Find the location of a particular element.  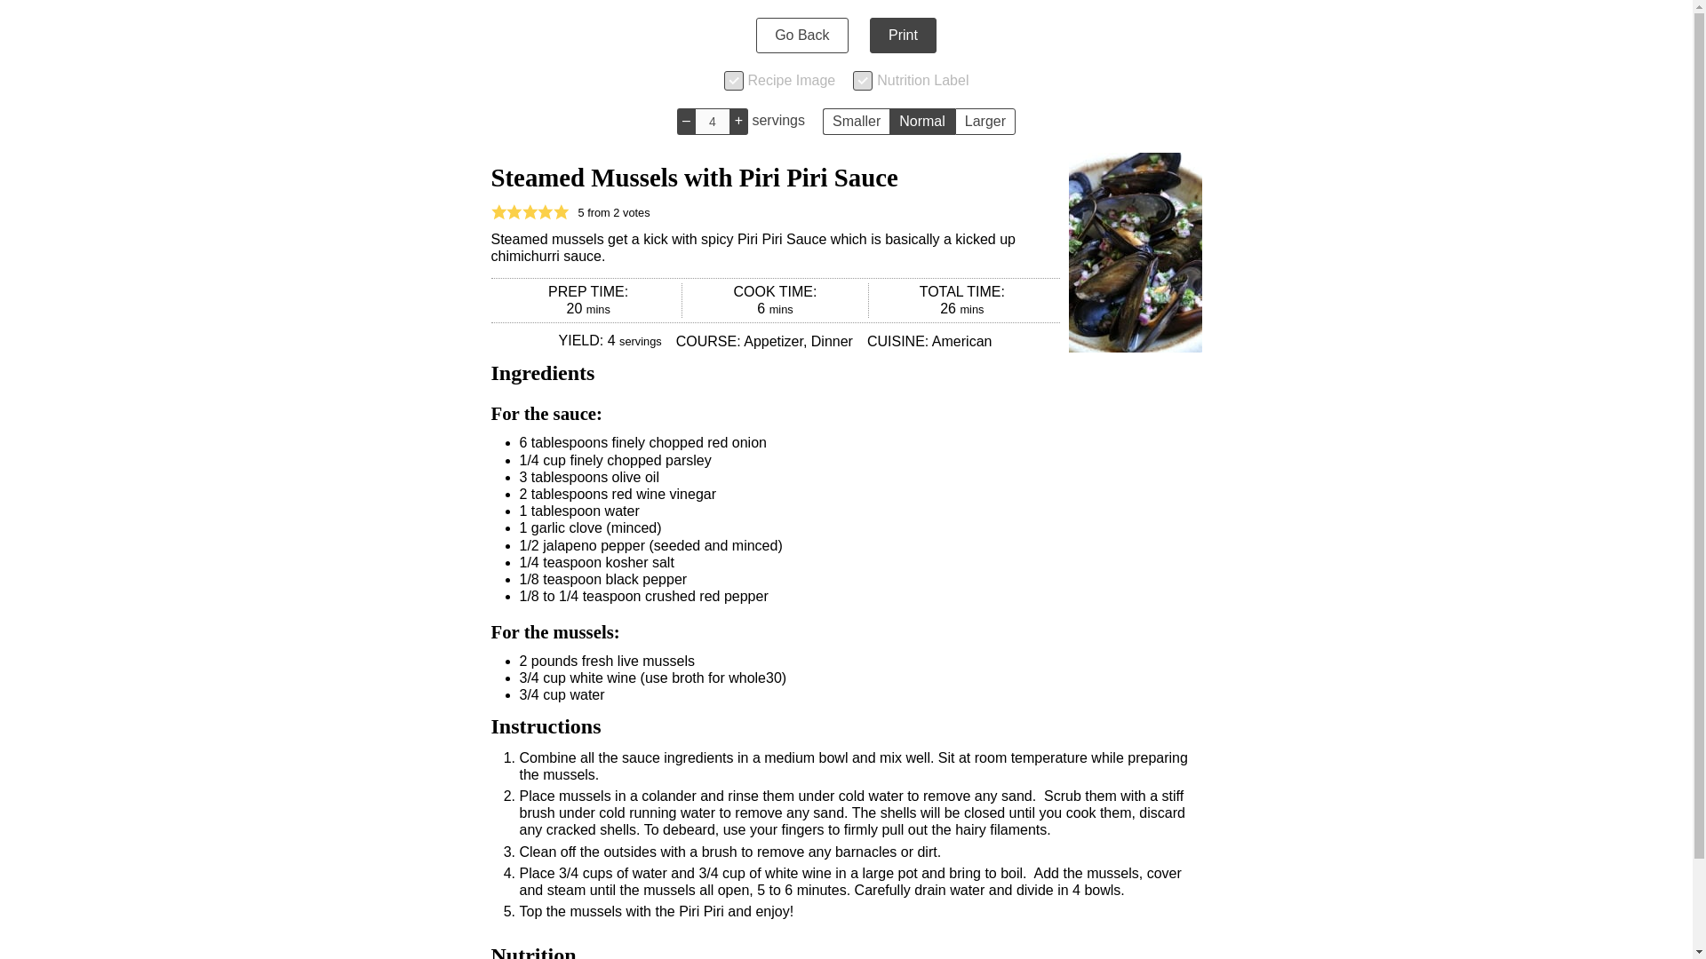

4 is located at coordinates (712, 122).